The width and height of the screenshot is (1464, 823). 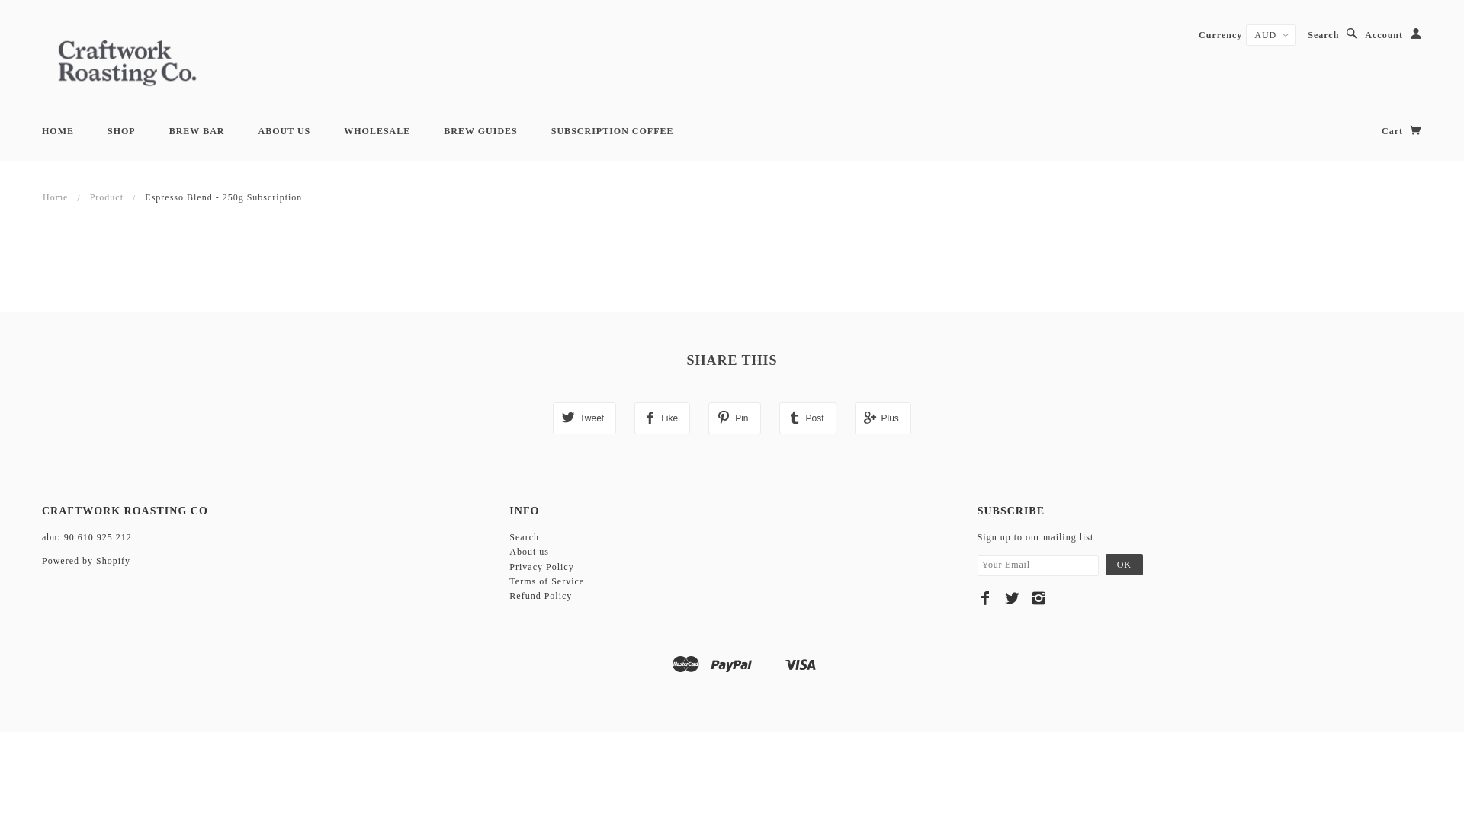 I want to click on BREW GUIDES, so click(x=480, y=131).